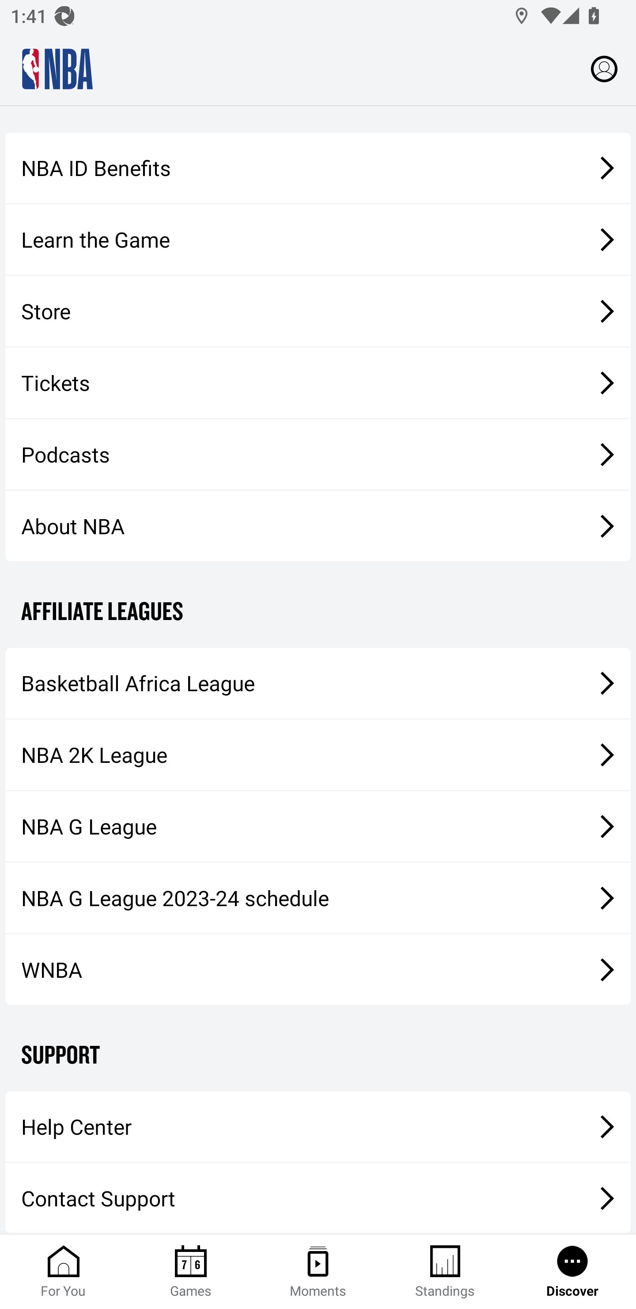 The image size is (636, 1309). Describe the element at coordinates (318, 683) in the screenshot. I see `Basketball Africa League` at that location.